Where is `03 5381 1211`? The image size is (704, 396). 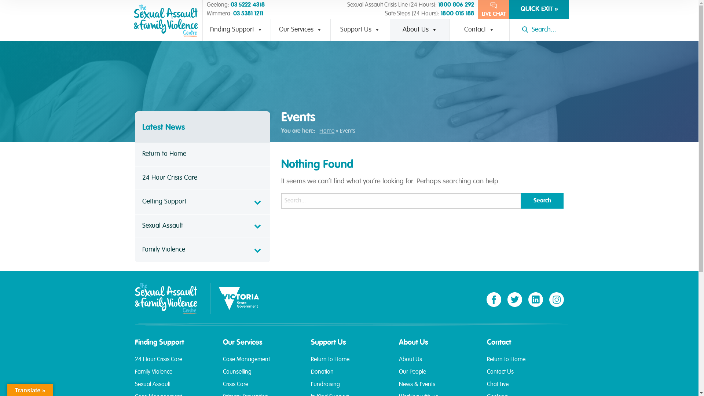 03 5381 1211 is located at coordinates (249, 14).